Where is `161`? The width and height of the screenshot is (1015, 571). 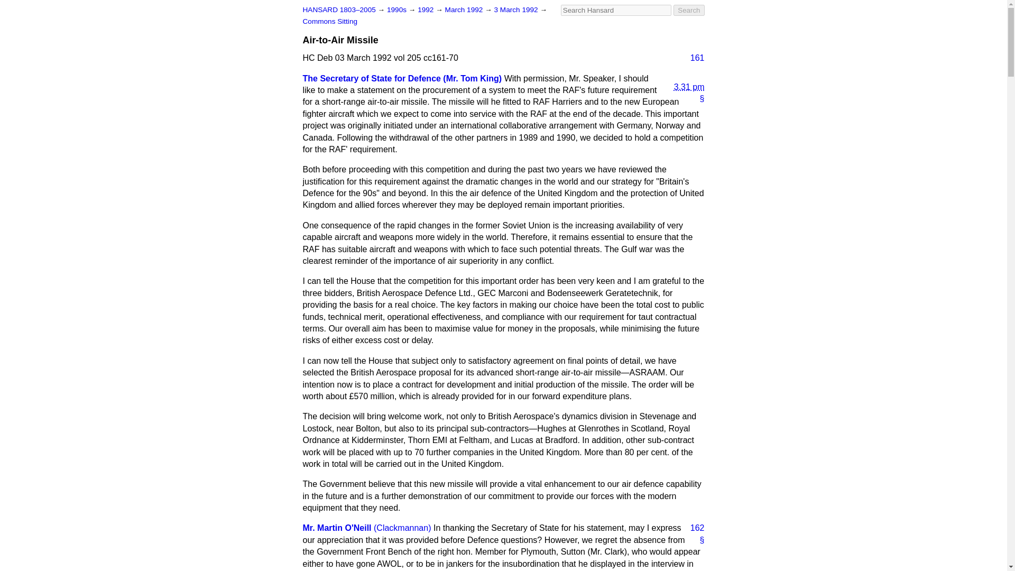 161 is located at coordinates (693, 58).